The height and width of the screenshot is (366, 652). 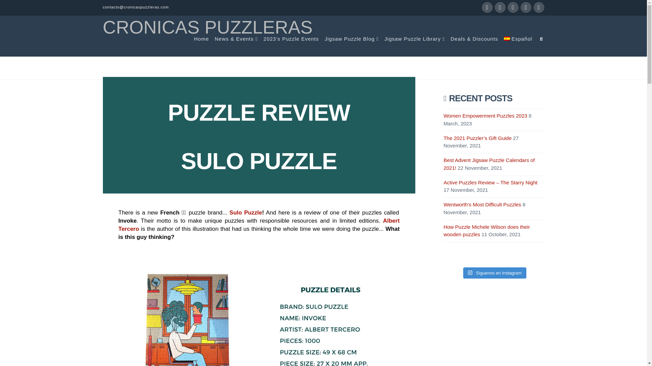 What do you see at coordinates (526, 7) in the screenshot?
I see `Instagram` at bounding box center [526, 7].